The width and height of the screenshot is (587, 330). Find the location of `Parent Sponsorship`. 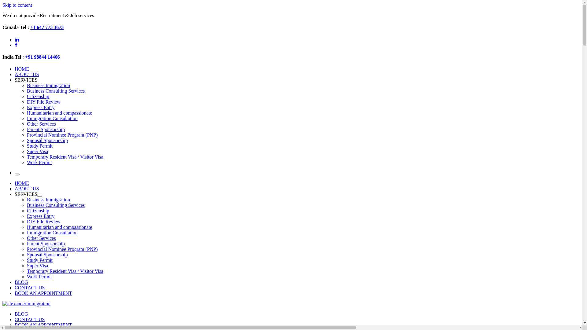

Parent Sponsorship is located at coordinates (46, 244).